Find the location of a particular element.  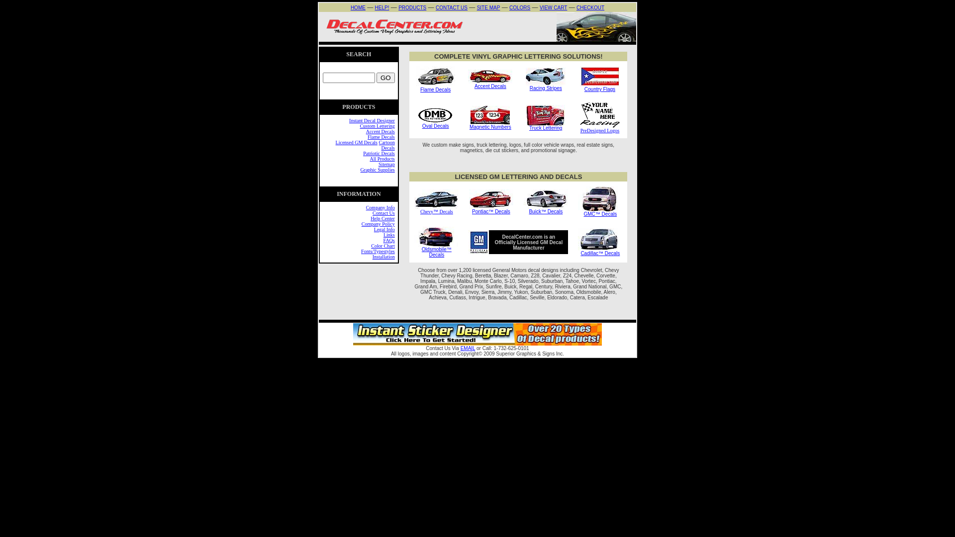

EMAIL is located at coordinates (468, 348).